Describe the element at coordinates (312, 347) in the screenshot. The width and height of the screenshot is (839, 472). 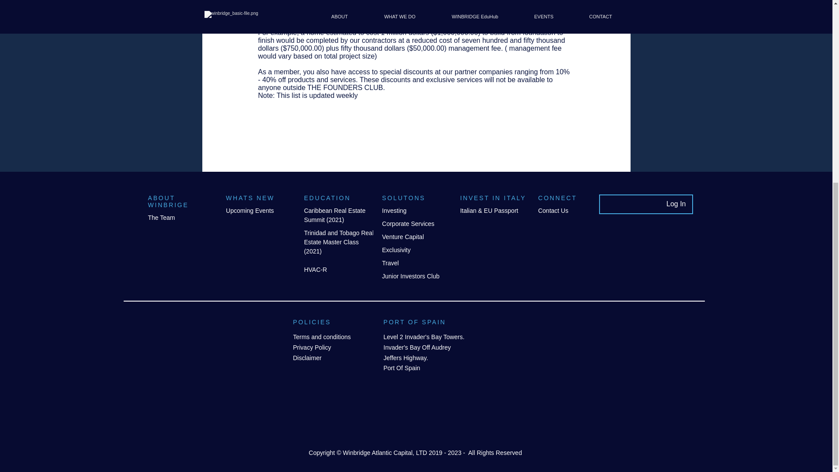
I see `Privacy Policy` at that location.